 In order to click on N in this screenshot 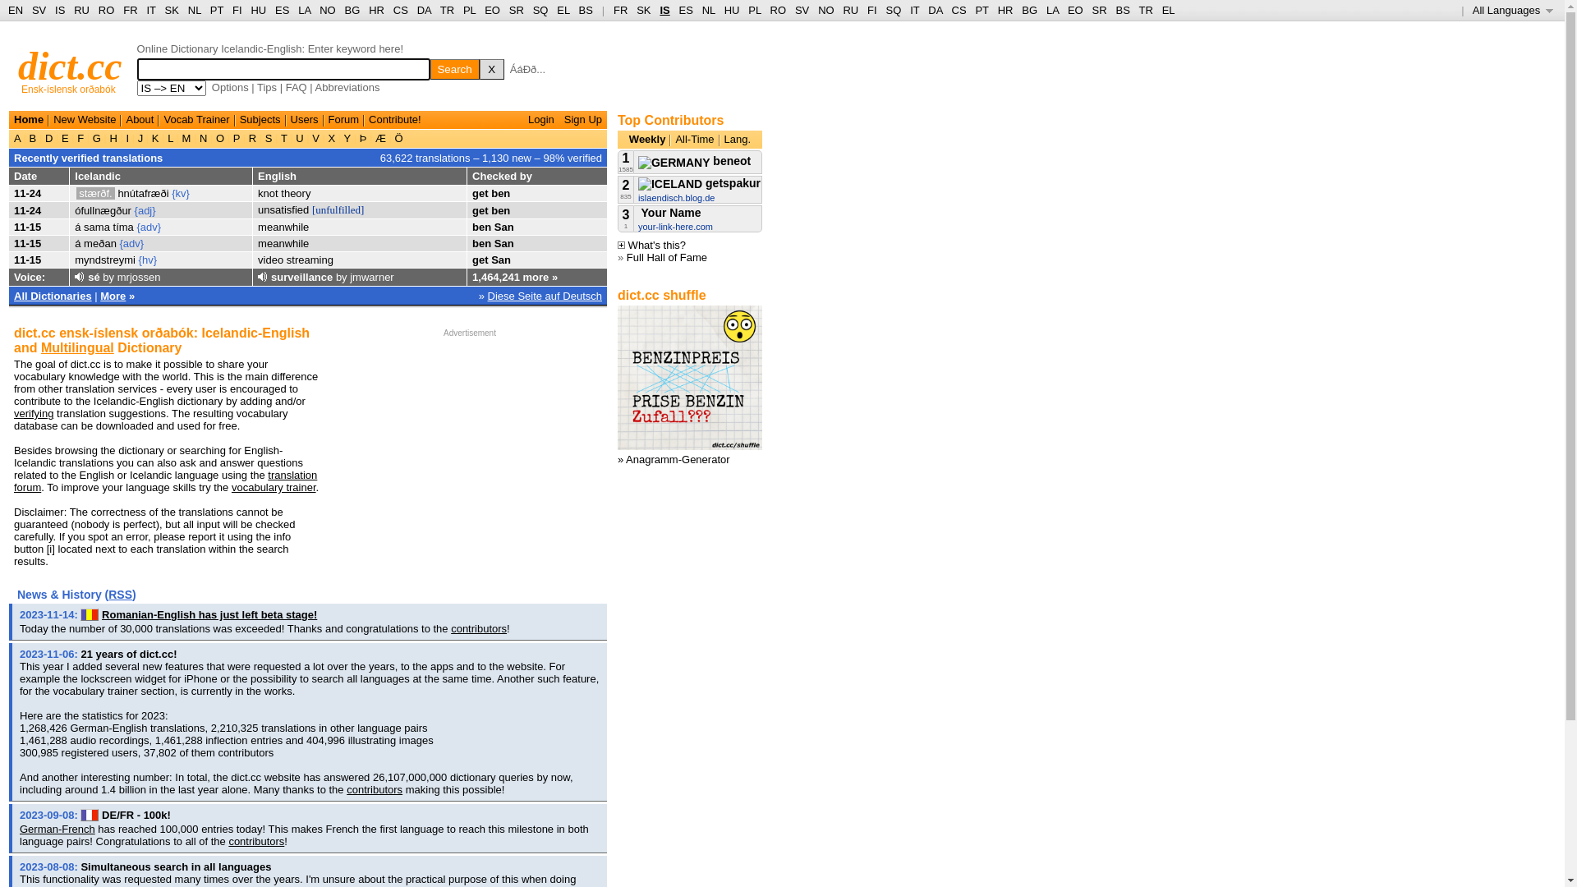, I will do `click(204, 138)`.